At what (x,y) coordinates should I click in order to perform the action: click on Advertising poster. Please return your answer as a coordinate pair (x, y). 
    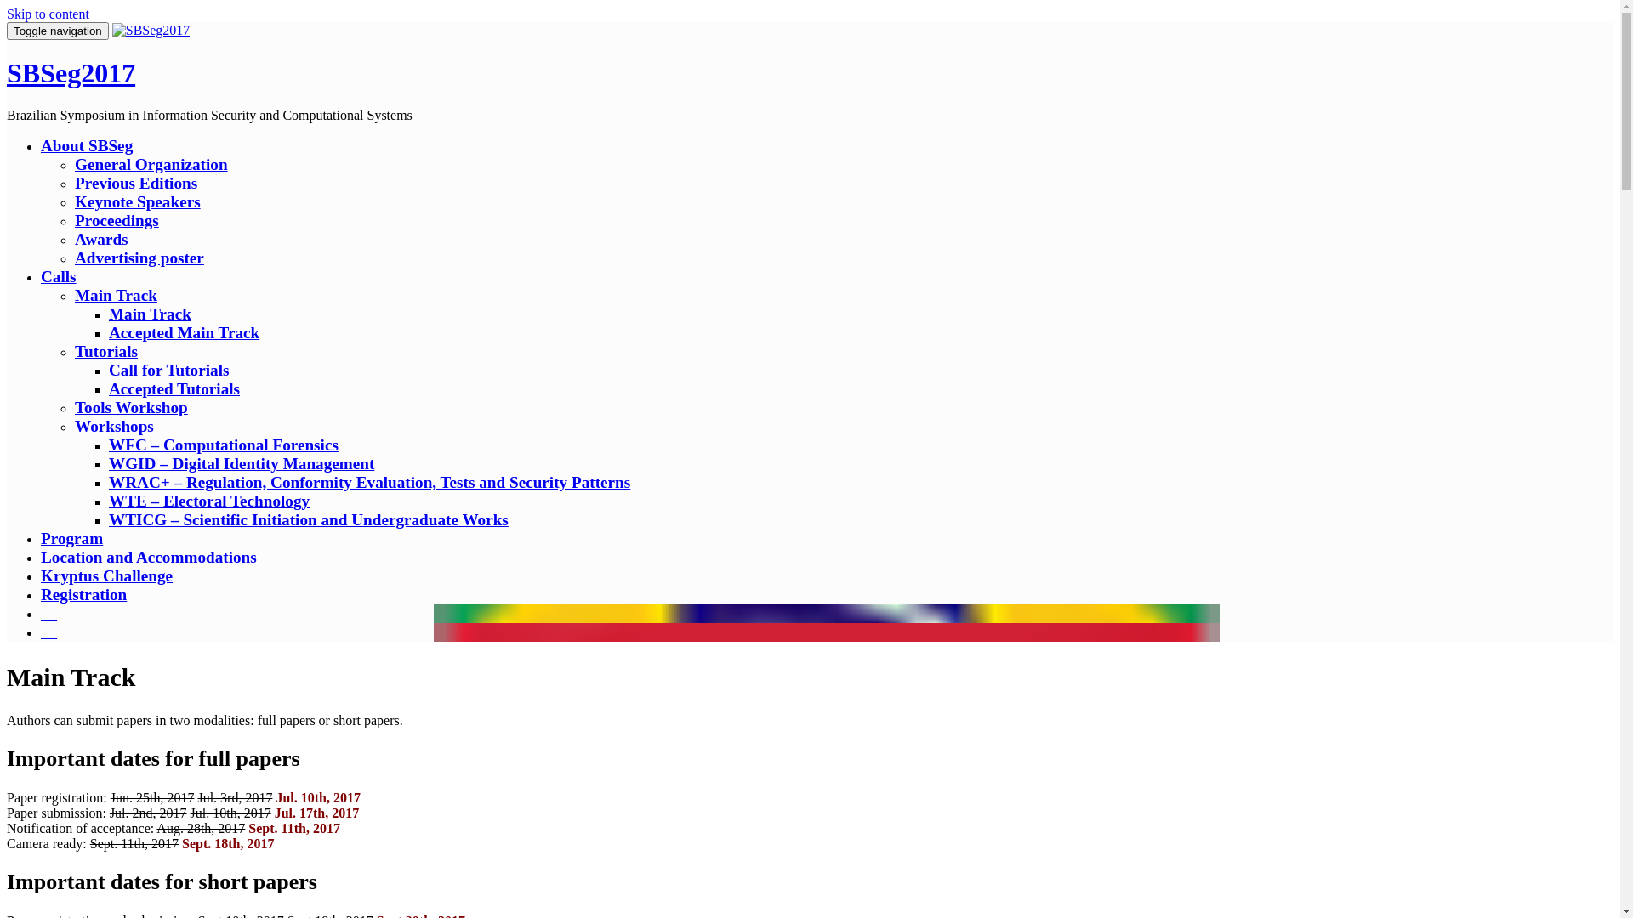
    Looking at the image, I should click on (139, 258).